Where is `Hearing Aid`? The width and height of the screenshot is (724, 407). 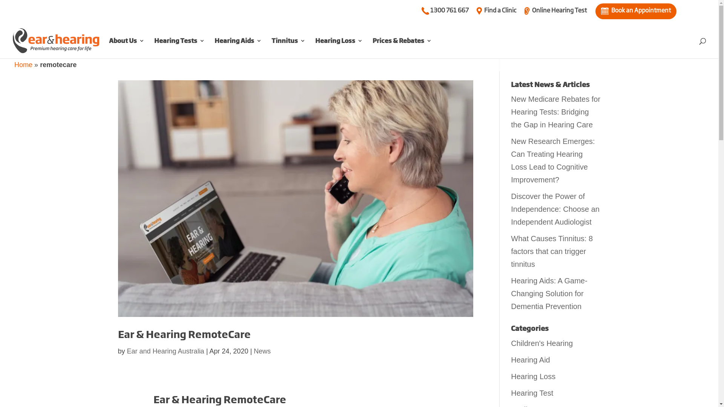
Hearing Aid is located at coordinates (530, 360).